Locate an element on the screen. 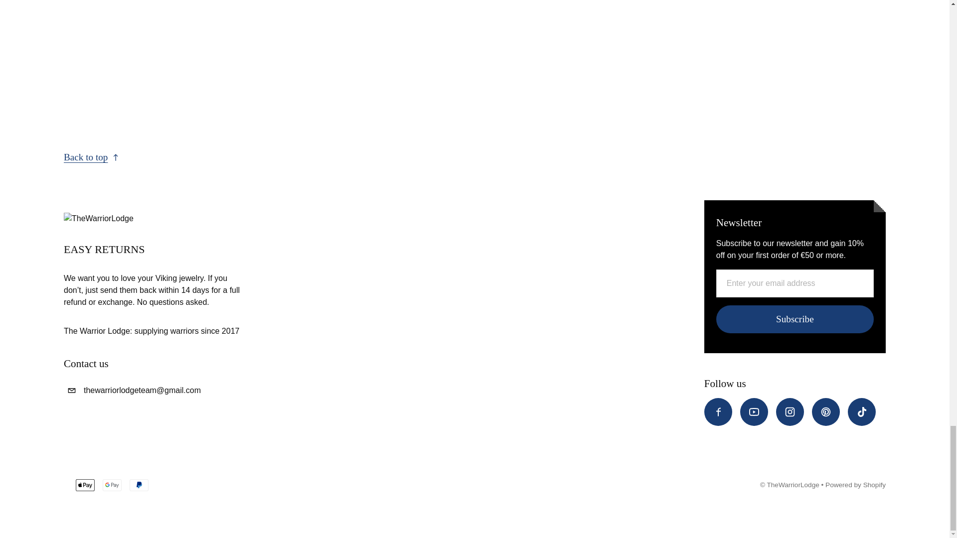  Youtube is located at coordinates (754, 412).